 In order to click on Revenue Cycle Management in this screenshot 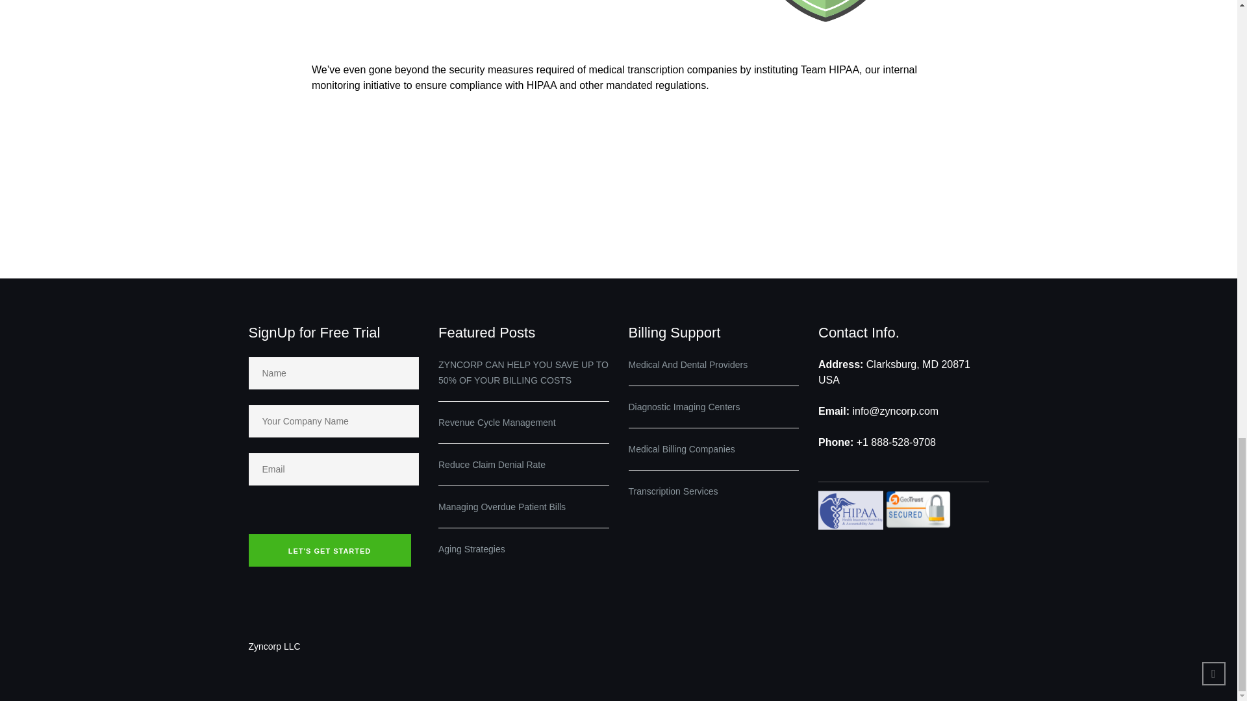, I will do `click(523, 423)`.